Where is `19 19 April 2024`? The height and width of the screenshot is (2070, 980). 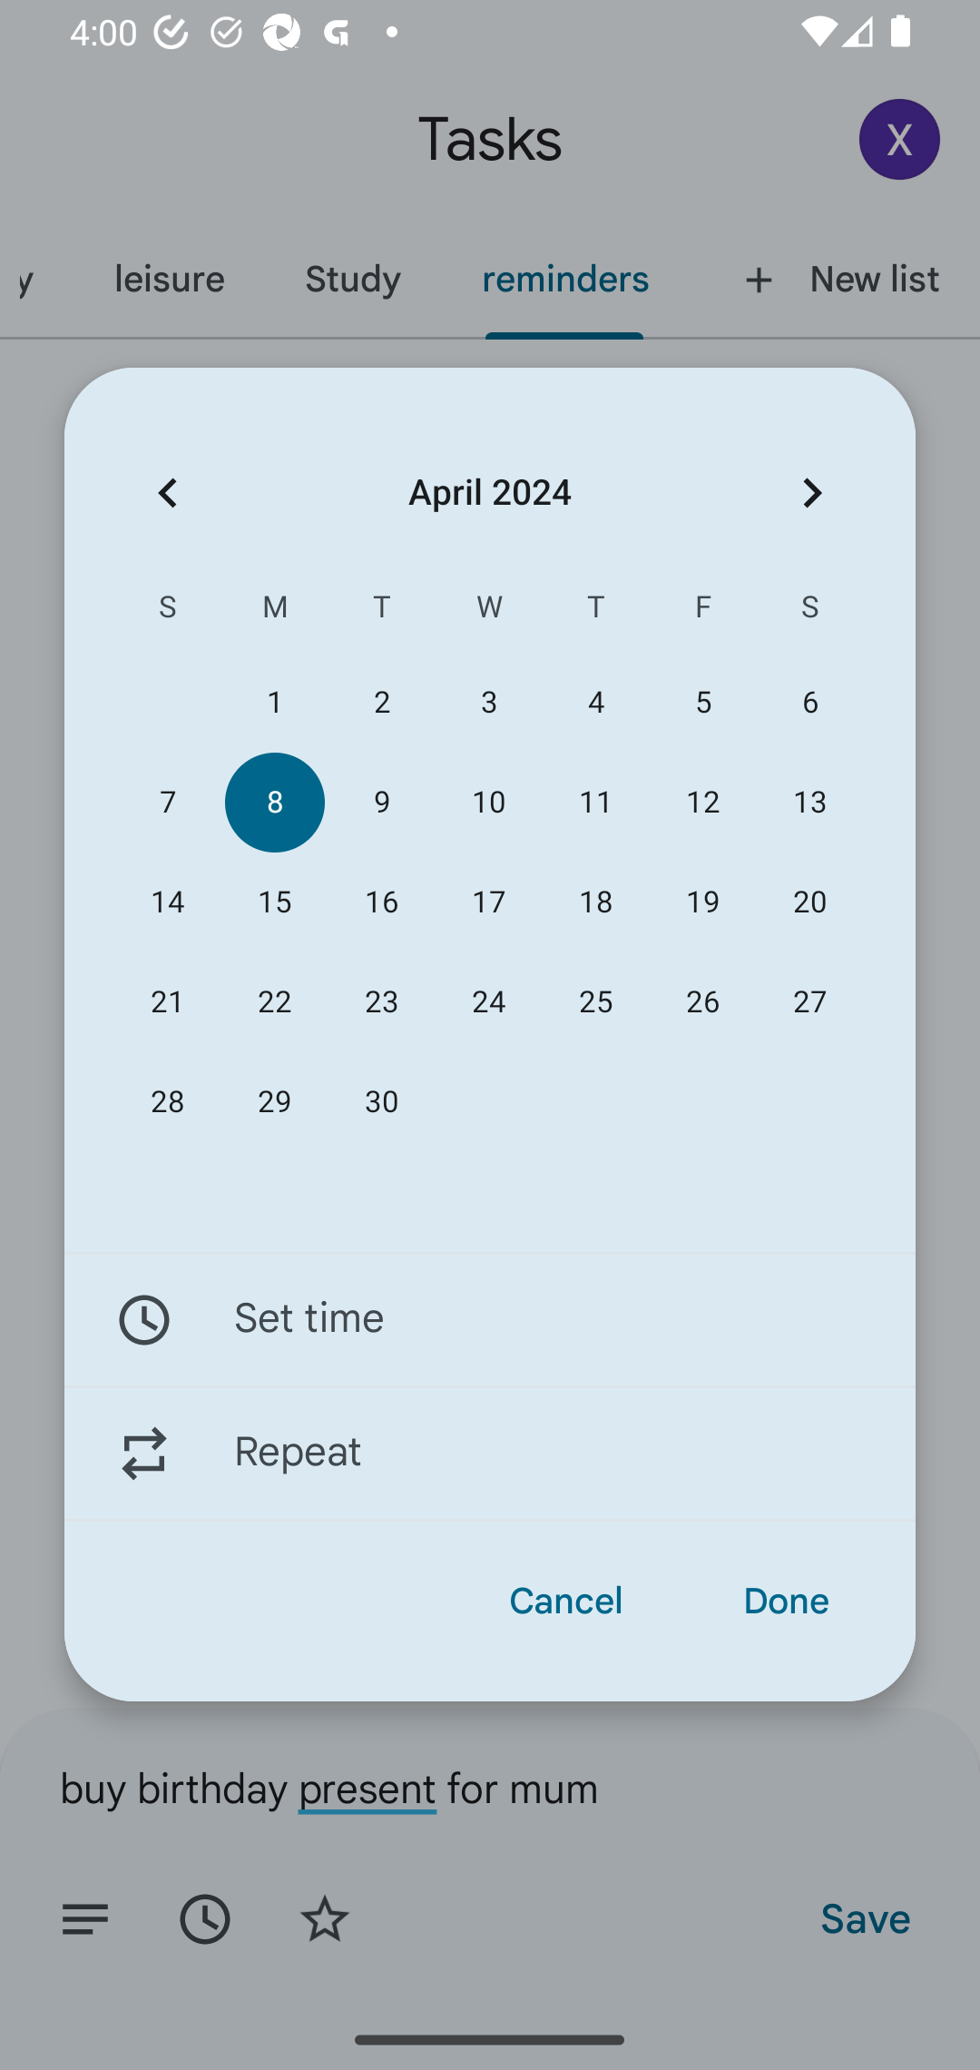
19 19 April 2024 is located at coordinates (702, 902).